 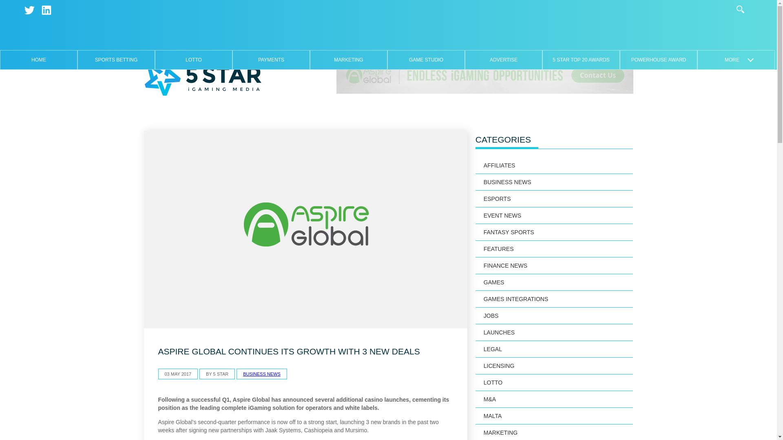 What do you see at coordinates (736, 59) in the screenshot?
I see `MORE      ` at bounding box center [736, 59].